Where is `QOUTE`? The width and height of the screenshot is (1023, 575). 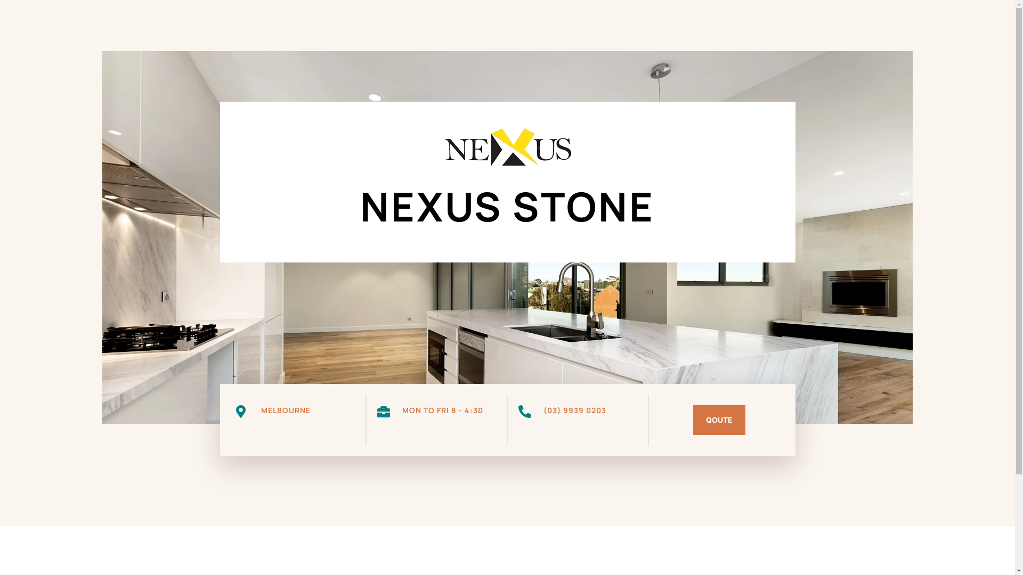 QOUTE is located at coordinates (719, 420).